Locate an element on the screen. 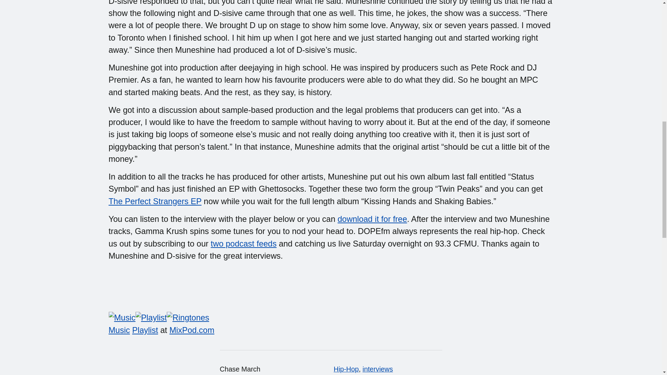 The width and height of the screenshot is (667, 375). Hip-Hop is located at coordinates (346, 369).